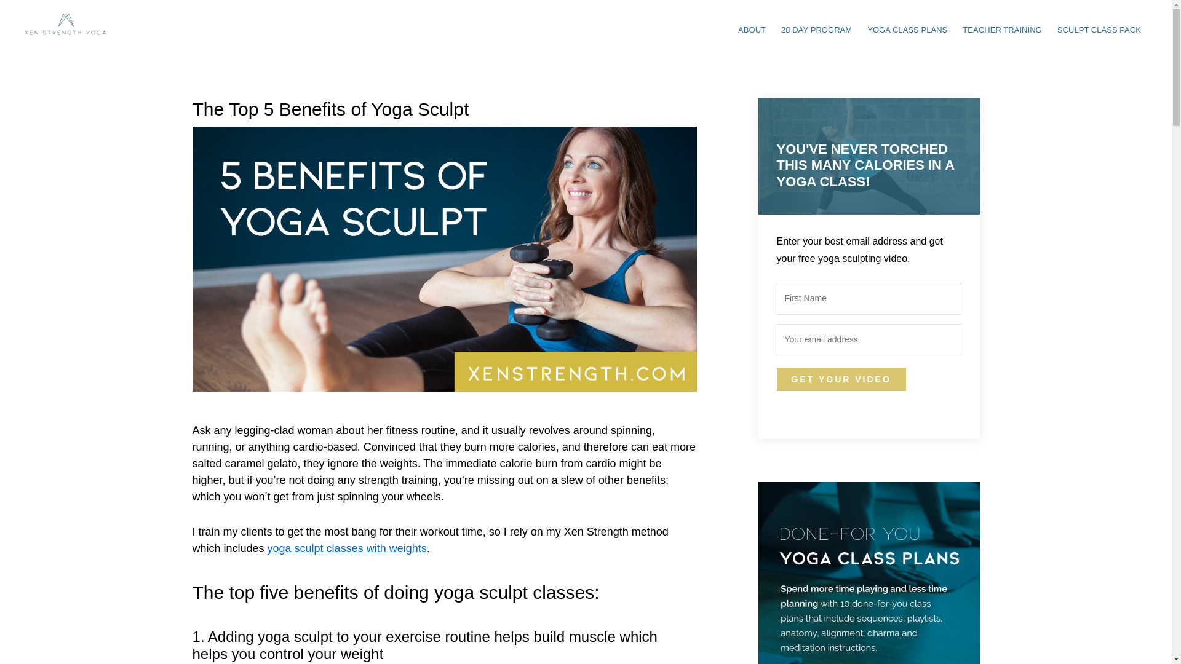 The image size is (1181, 664). I want to click on XEN STRENGTH YOGA SCULPT, so click(65, 25).